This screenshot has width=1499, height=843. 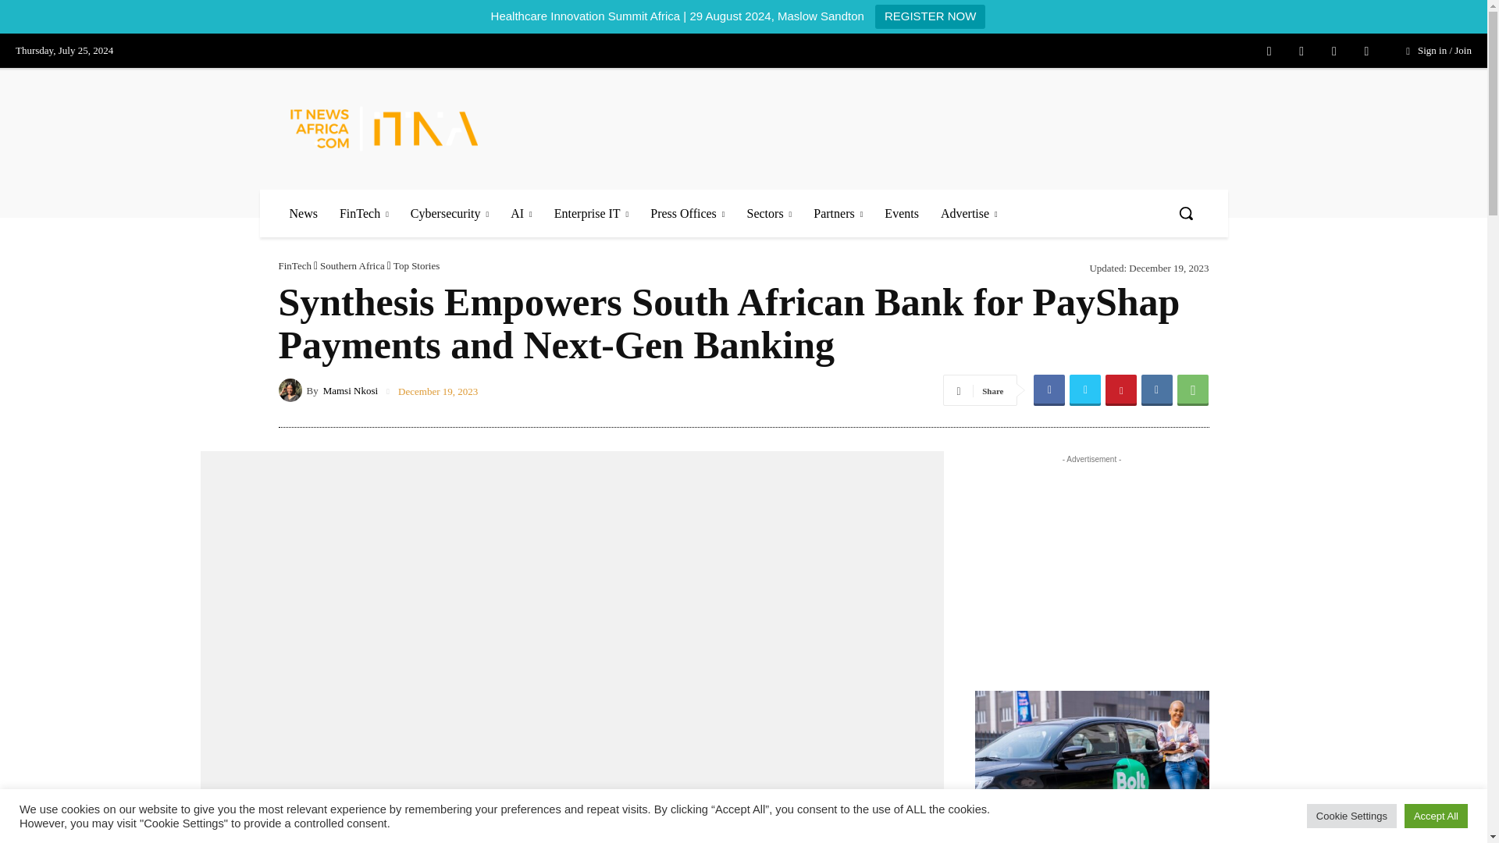 I want to click on FinTech, so click(x=364, y=213).